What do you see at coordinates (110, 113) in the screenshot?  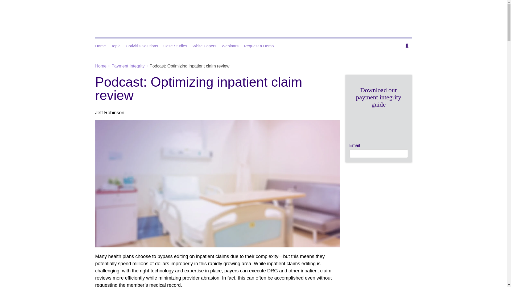 I see `Author` at bounding box center [110, 113].